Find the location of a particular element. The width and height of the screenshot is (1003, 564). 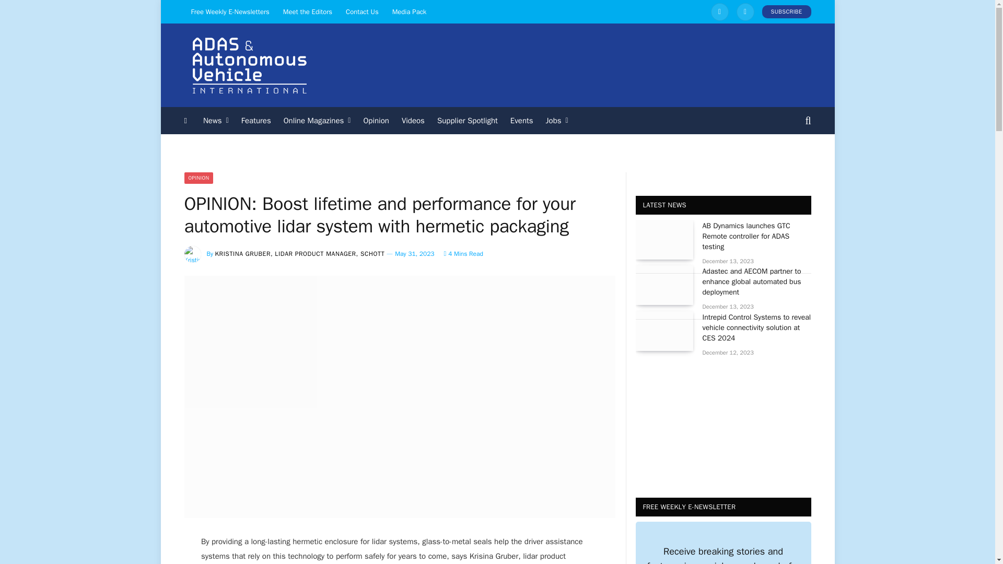

LinkedIn is located at coordinates (720, 11).